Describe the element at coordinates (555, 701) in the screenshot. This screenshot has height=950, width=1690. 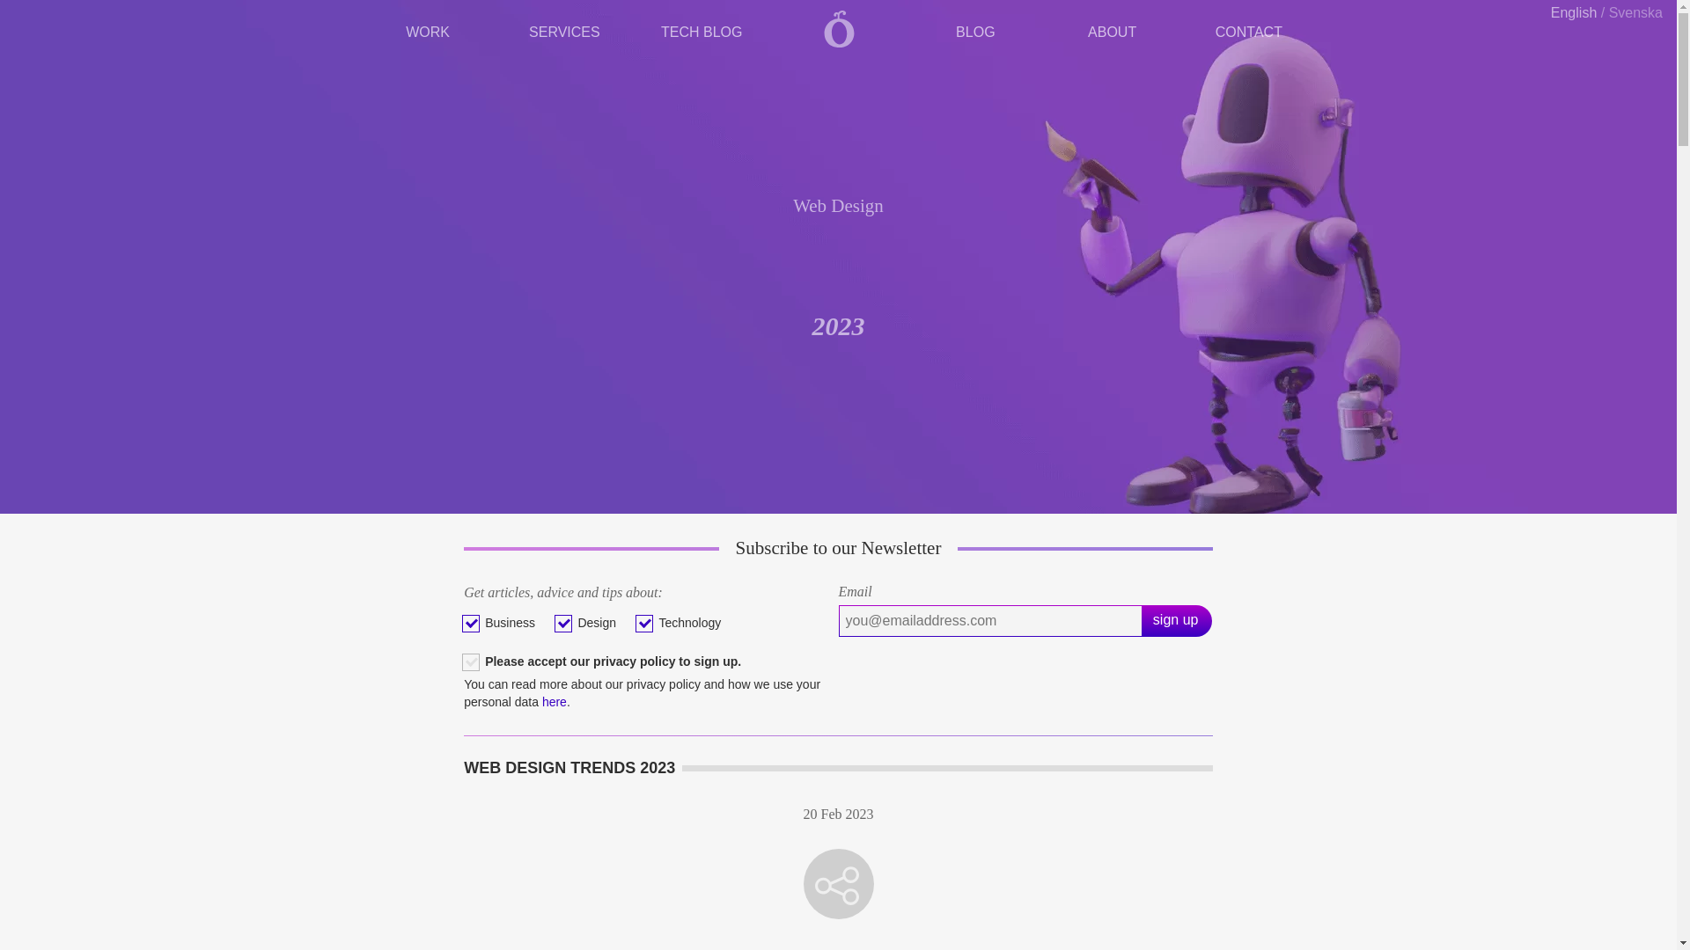
I see `here` at that location.